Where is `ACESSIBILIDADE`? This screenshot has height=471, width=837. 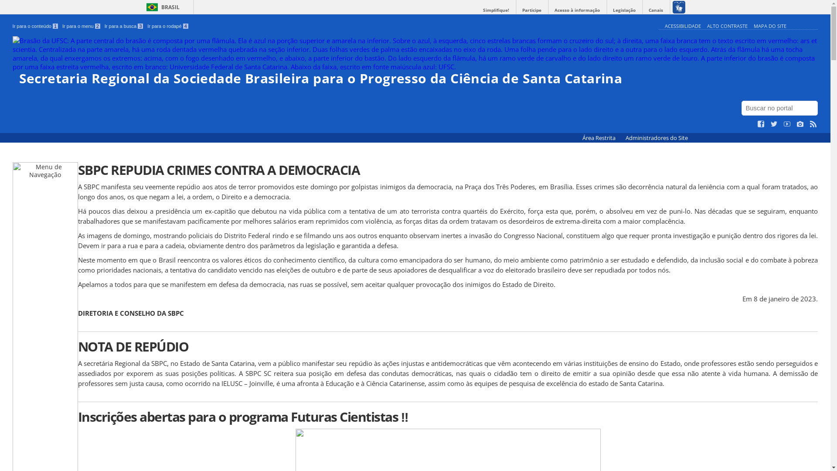
ACESSIBILIDADE is located at coordinates (683, 26).